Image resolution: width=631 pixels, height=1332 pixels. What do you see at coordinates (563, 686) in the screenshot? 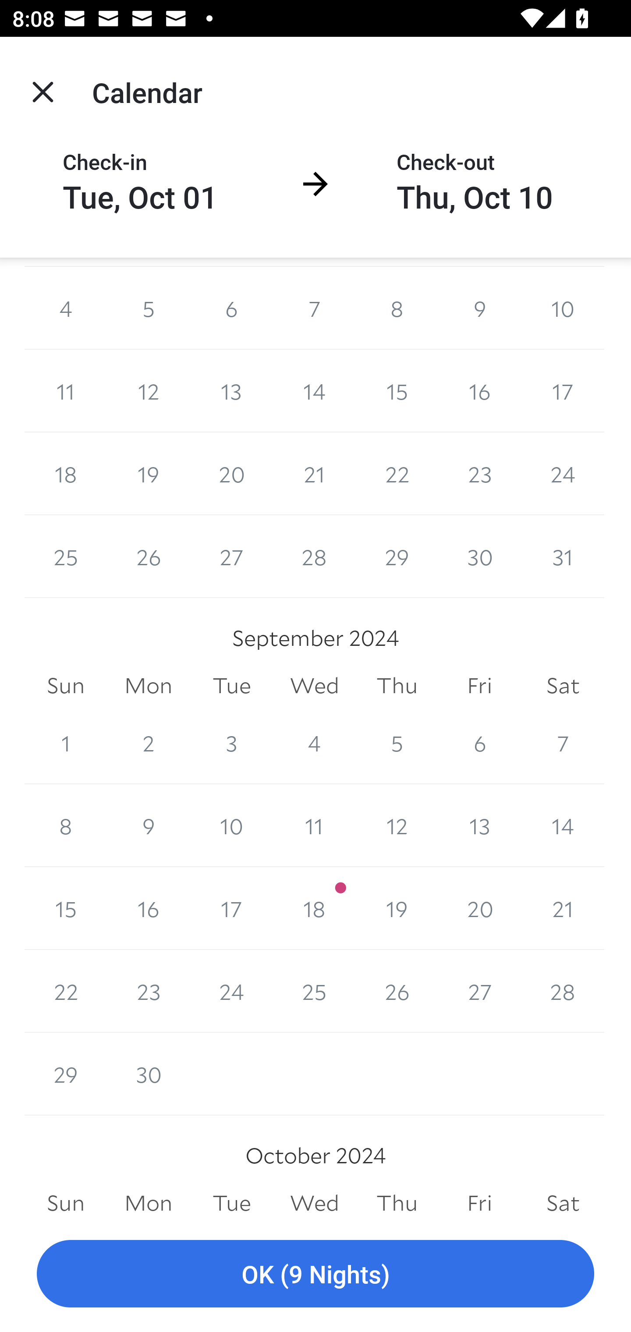
I see `Sat` at bounding box center [563, 686].